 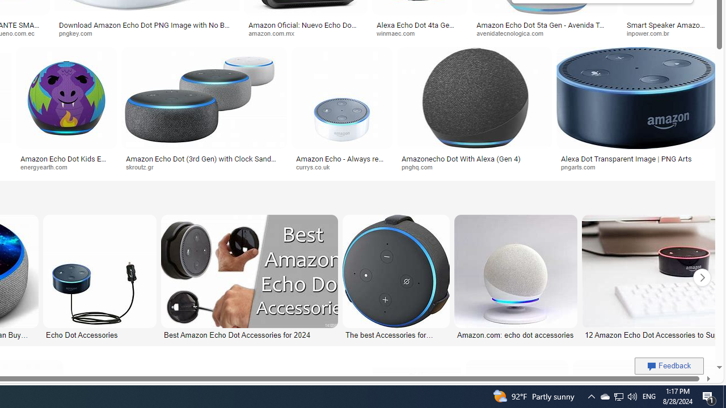 What do you see at coordinates (66, 162) in the screenshot?
I see `Amazon Echo Dot Kids Edition - 5th Generation` at bounding box center [66, 162].